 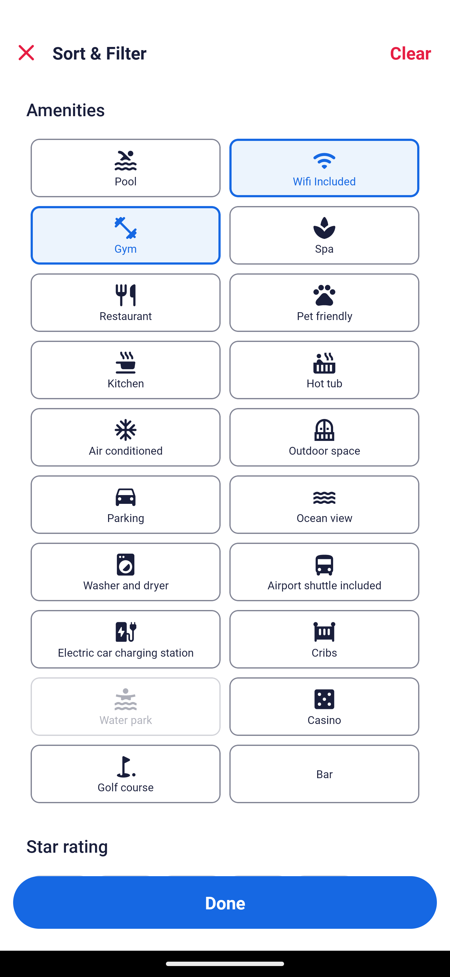 I want to click on Bar, so click(x=324, y=773).